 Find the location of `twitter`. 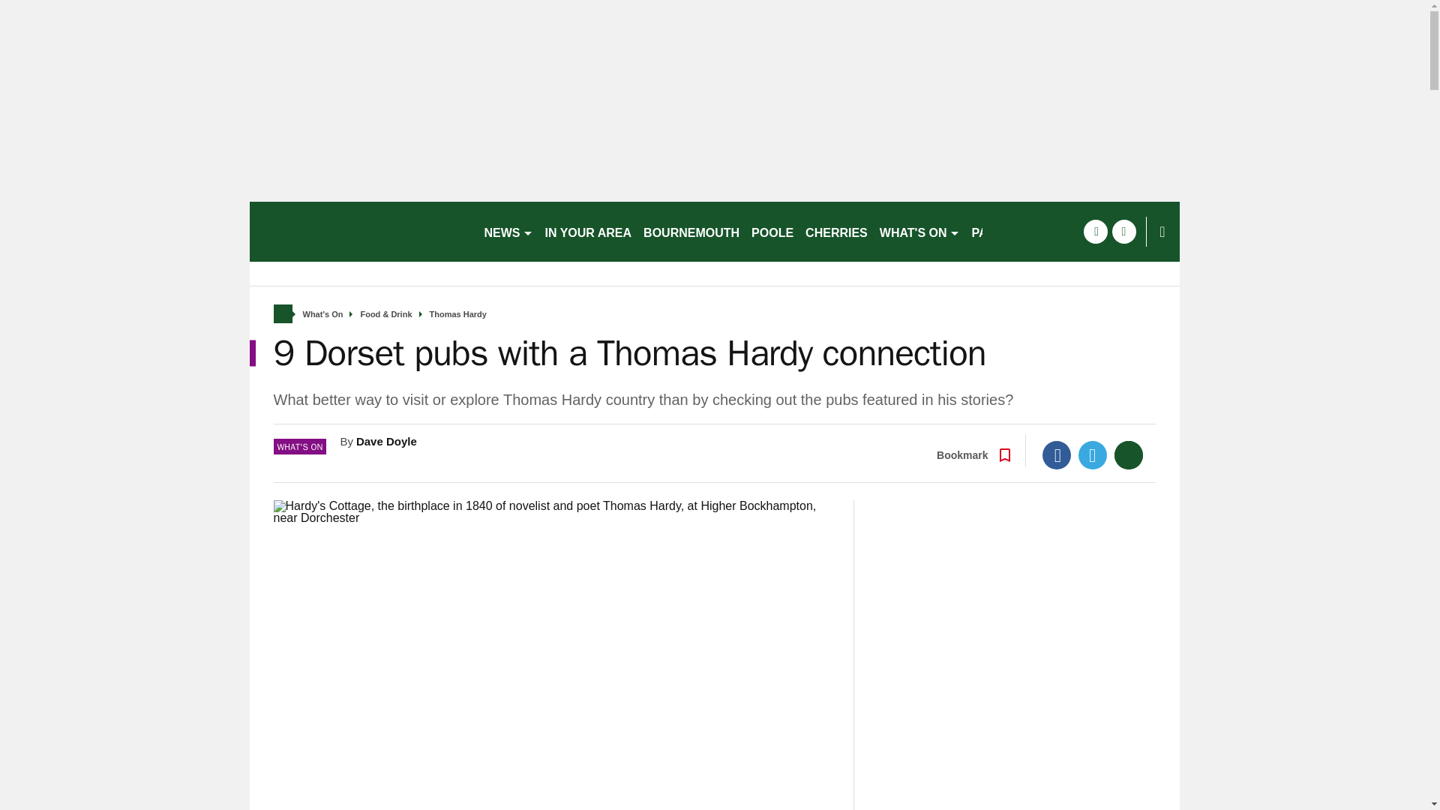

twitter is located at coordinates (1123, 231).